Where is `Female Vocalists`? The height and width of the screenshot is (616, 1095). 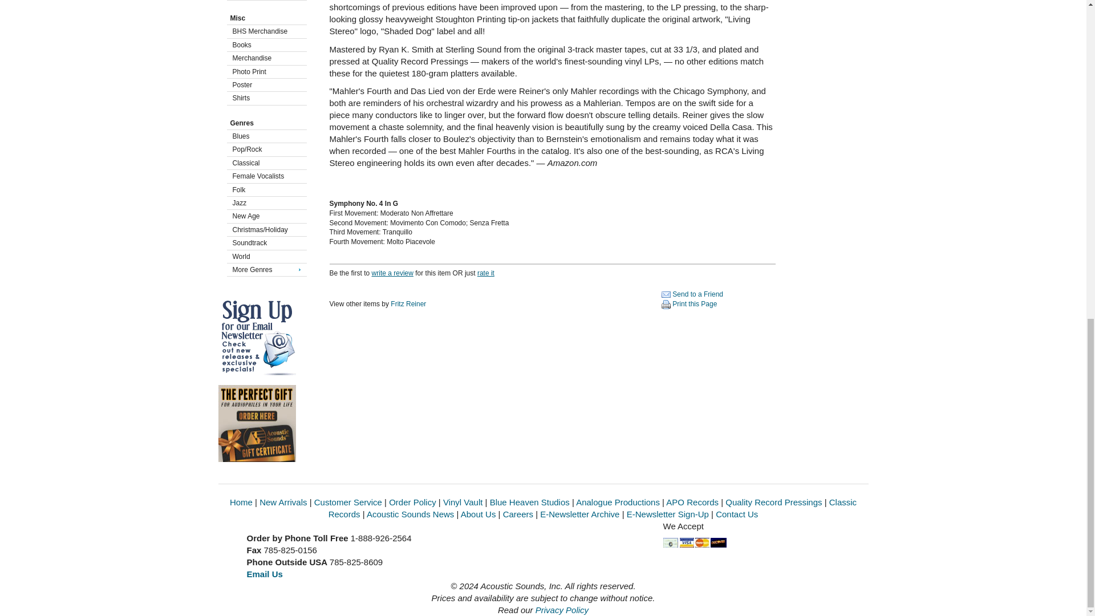
Female Vocalists is located at coordinates (265, 176).